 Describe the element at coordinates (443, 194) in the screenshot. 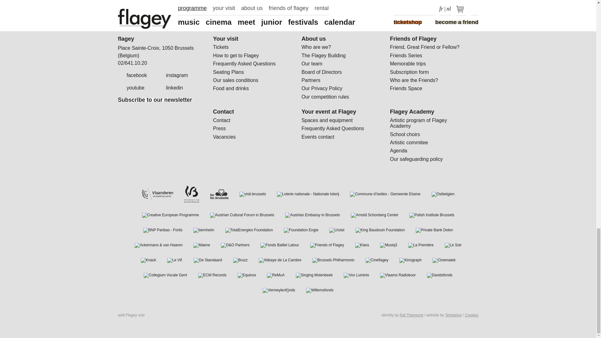

I see `Ostbelgien` at that location.